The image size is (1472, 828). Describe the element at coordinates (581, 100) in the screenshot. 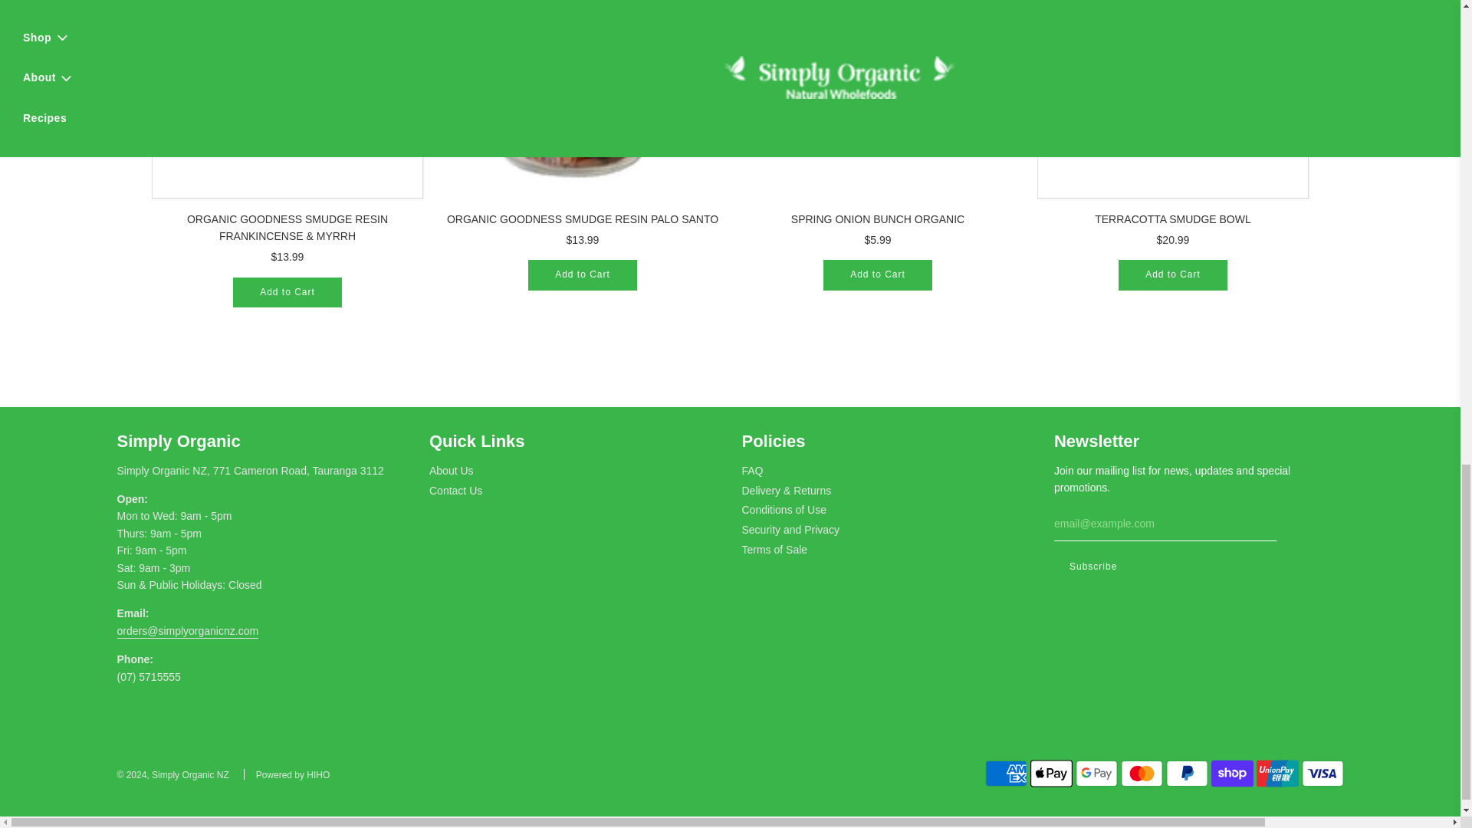

I see `ORGANIC GOODNESS SMUDGE RESIN PALO SANTO` at that location.